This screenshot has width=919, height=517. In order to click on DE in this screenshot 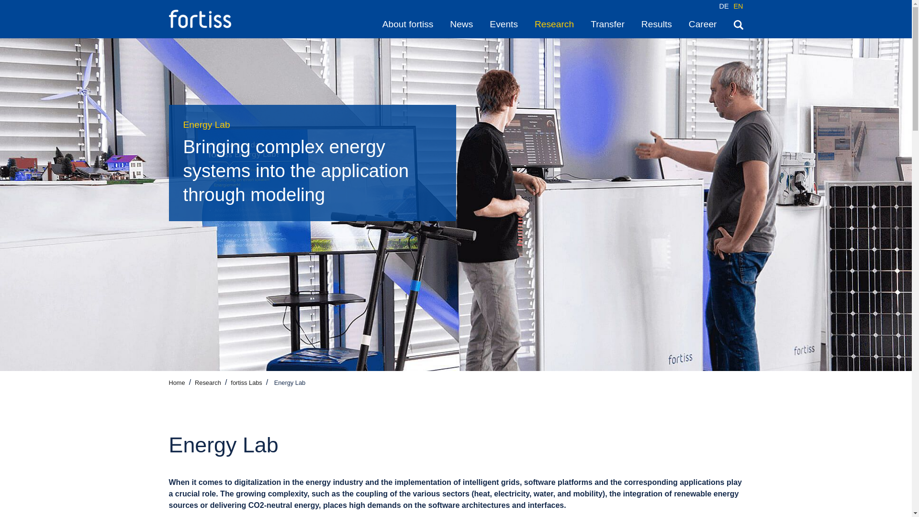, I will do `click(724, 6)`.